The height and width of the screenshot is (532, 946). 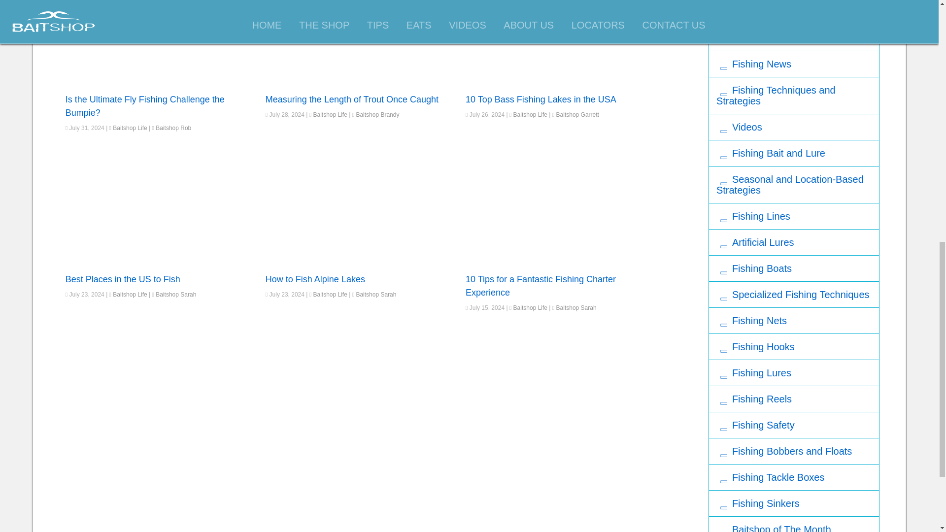 I want to click on View all posts by Baitshop Rob, so click(x=173, y=128).